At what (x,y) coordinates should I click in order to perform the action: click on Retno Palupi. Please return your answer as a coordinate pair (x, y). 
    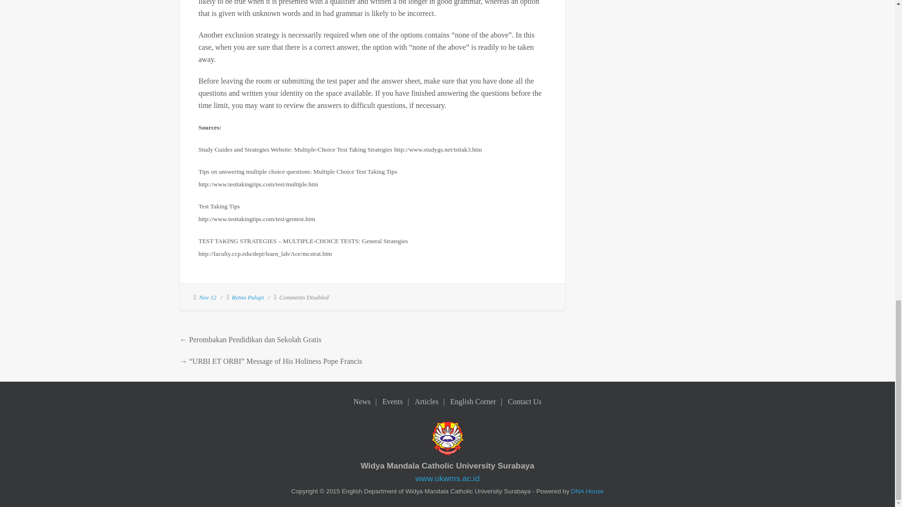
    Looking at the image, I should click on (248, 298).